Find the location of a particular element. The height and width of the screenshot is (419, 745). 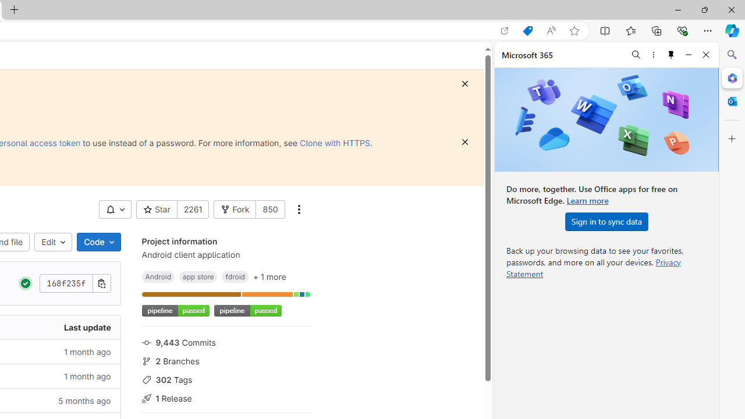

Shopping in Microsoft Edge is located at coordinates (527, 31).